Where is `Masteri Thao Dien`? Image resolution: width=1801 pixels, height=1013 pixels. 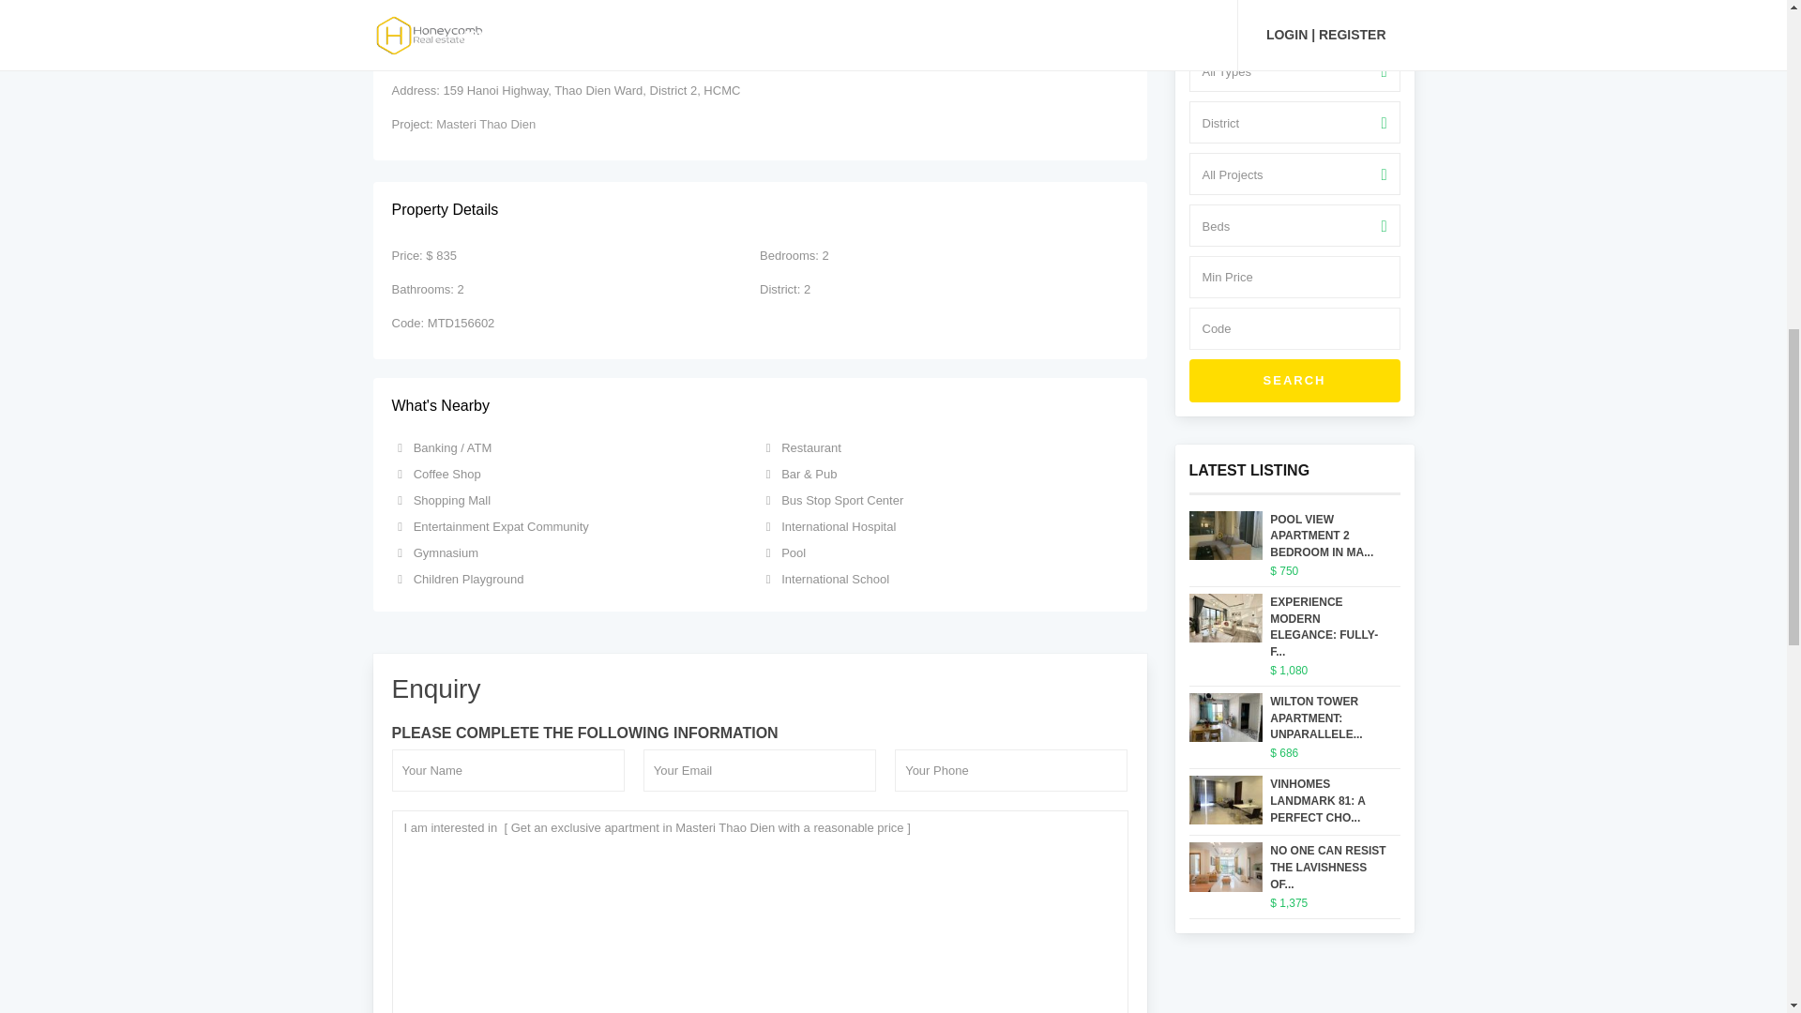
Masteri Thao Dien is located at coordinates (485, 124).